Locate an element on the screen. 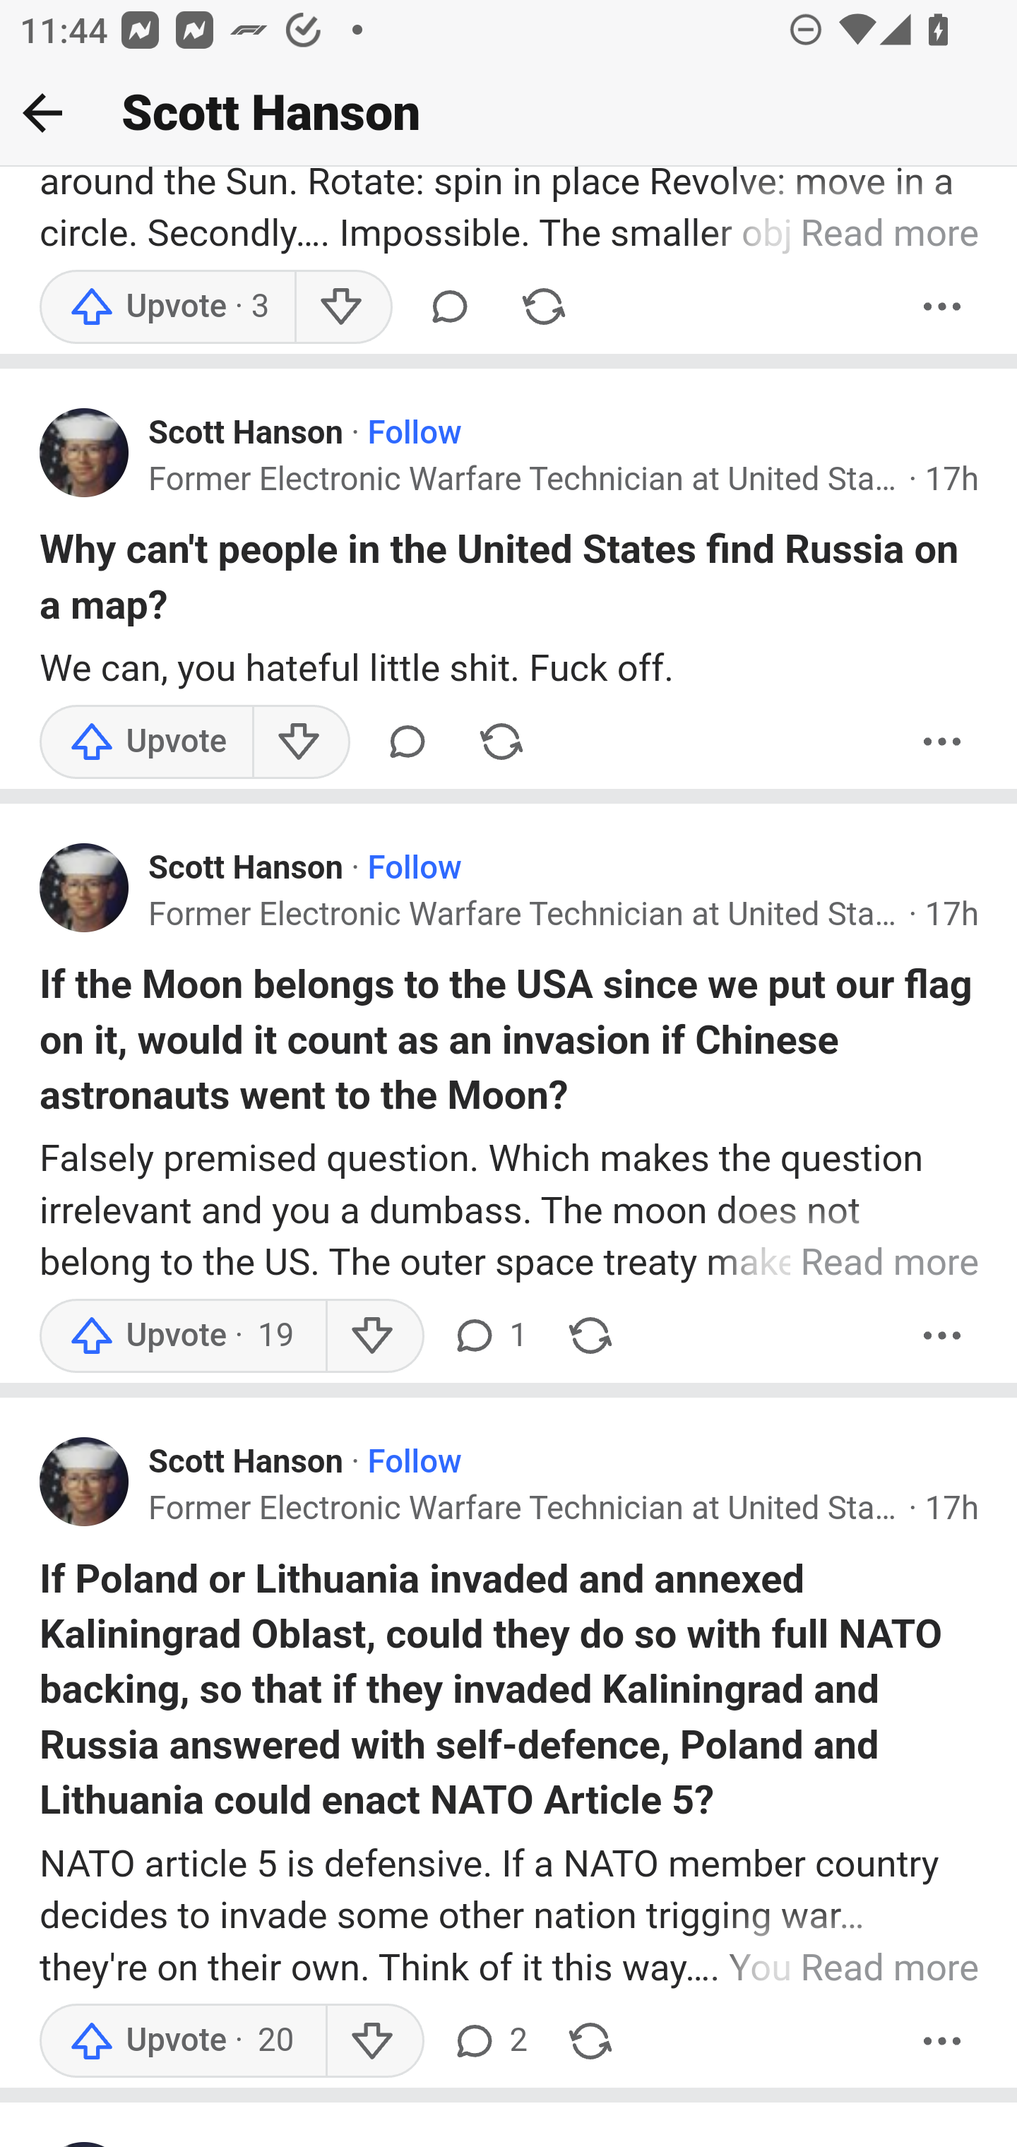  Back Scott Hanson is located at coordinates (509, 114).